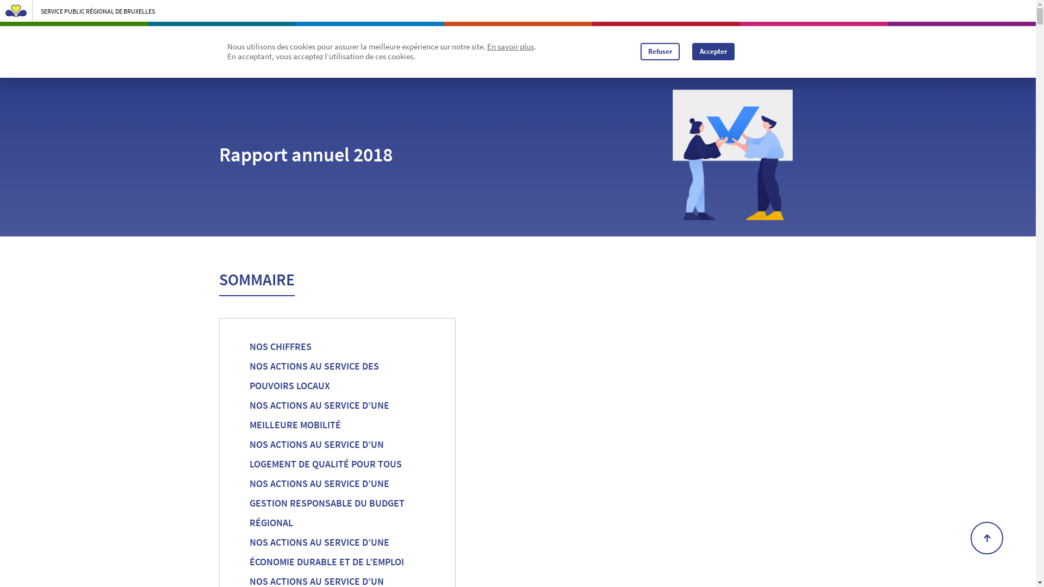 This screenshot has width=1044, height=587. Describe the element at coordinates (337, 347) in the screenshot. I see `NOS CHIFFRES` at that location.